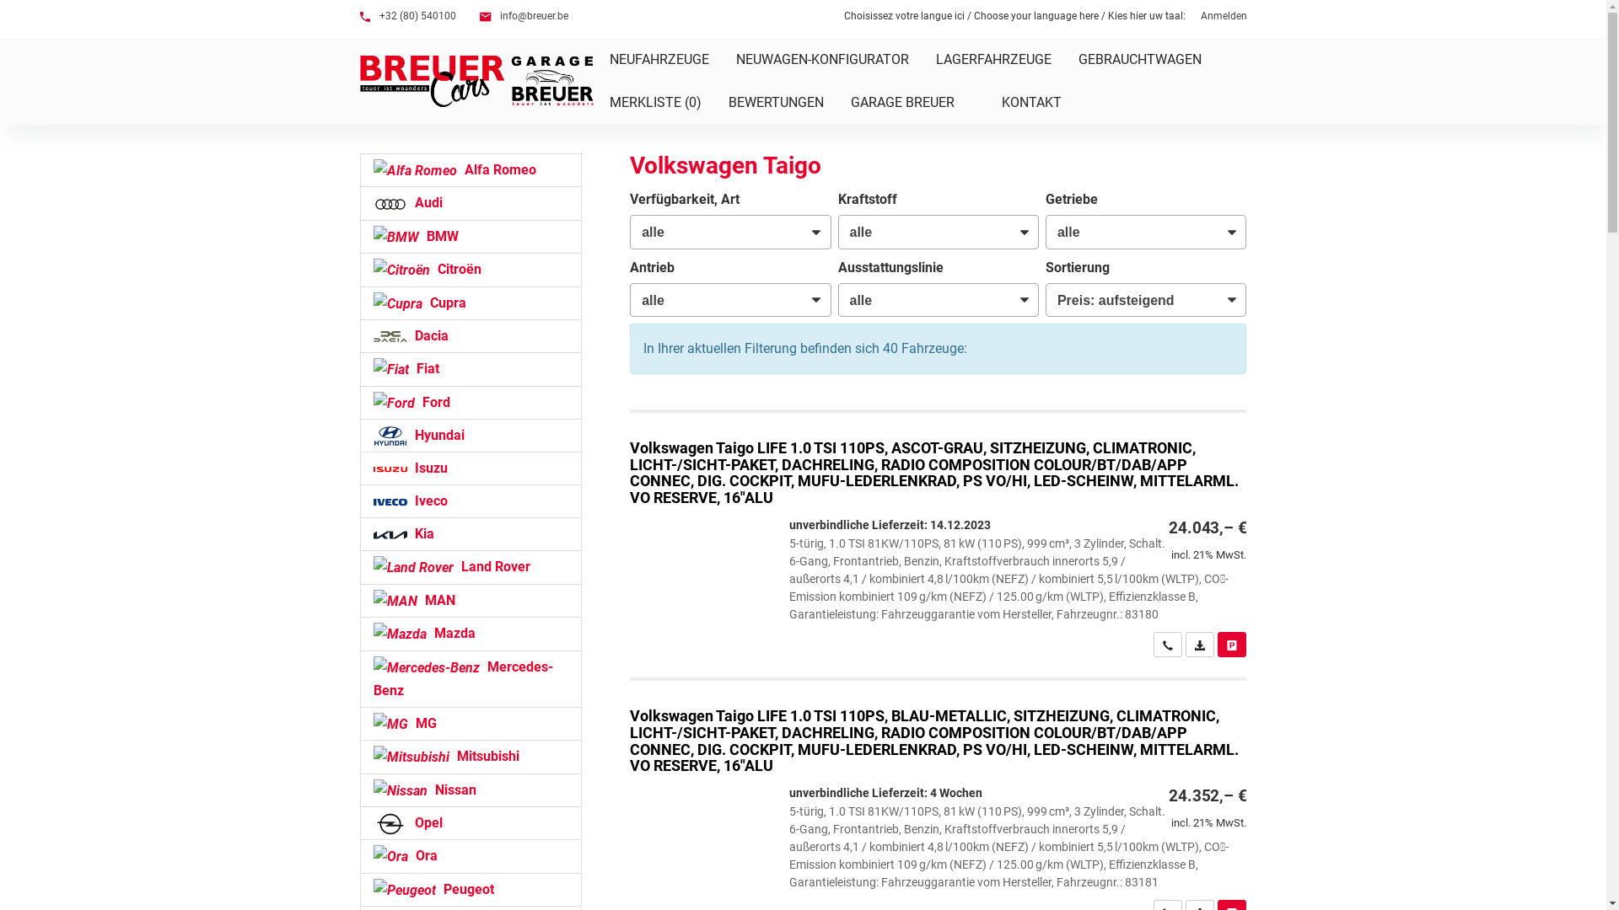  I want to click on Nissan, so click(471, 790).